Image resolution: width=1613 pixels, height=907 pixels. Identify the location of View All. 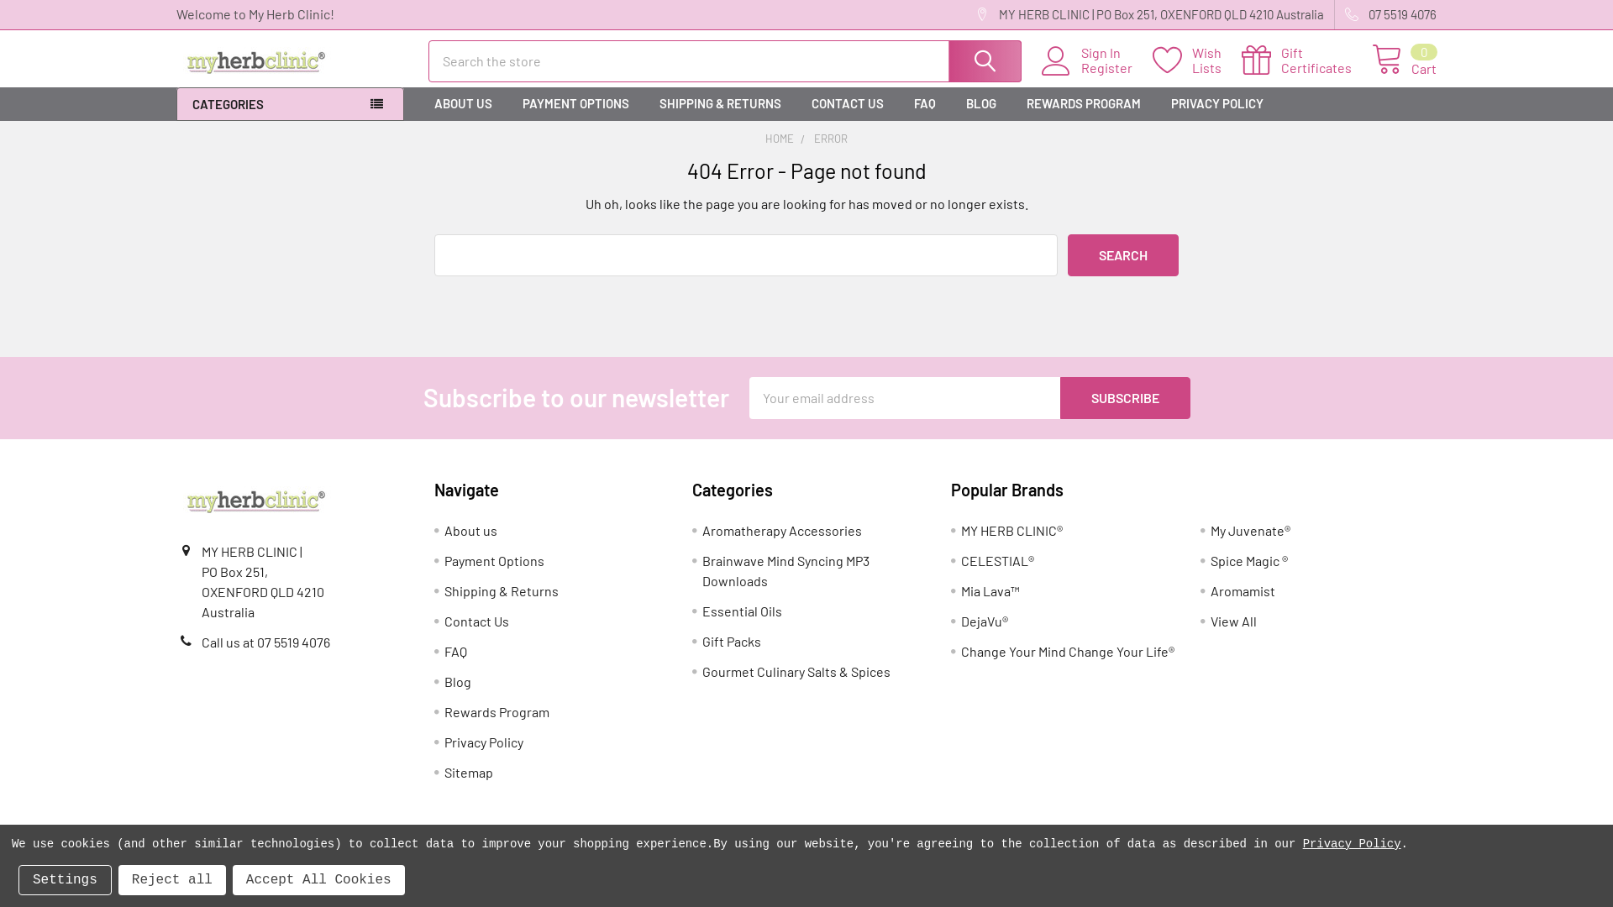
(1233, 621).